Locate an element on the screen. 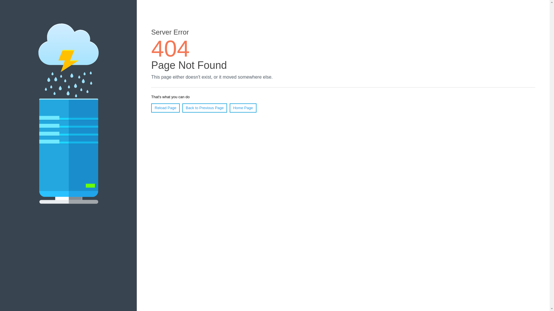 This screenshot has width=554, height=311. Back to Previous Page is located at coordinates (205, 108).